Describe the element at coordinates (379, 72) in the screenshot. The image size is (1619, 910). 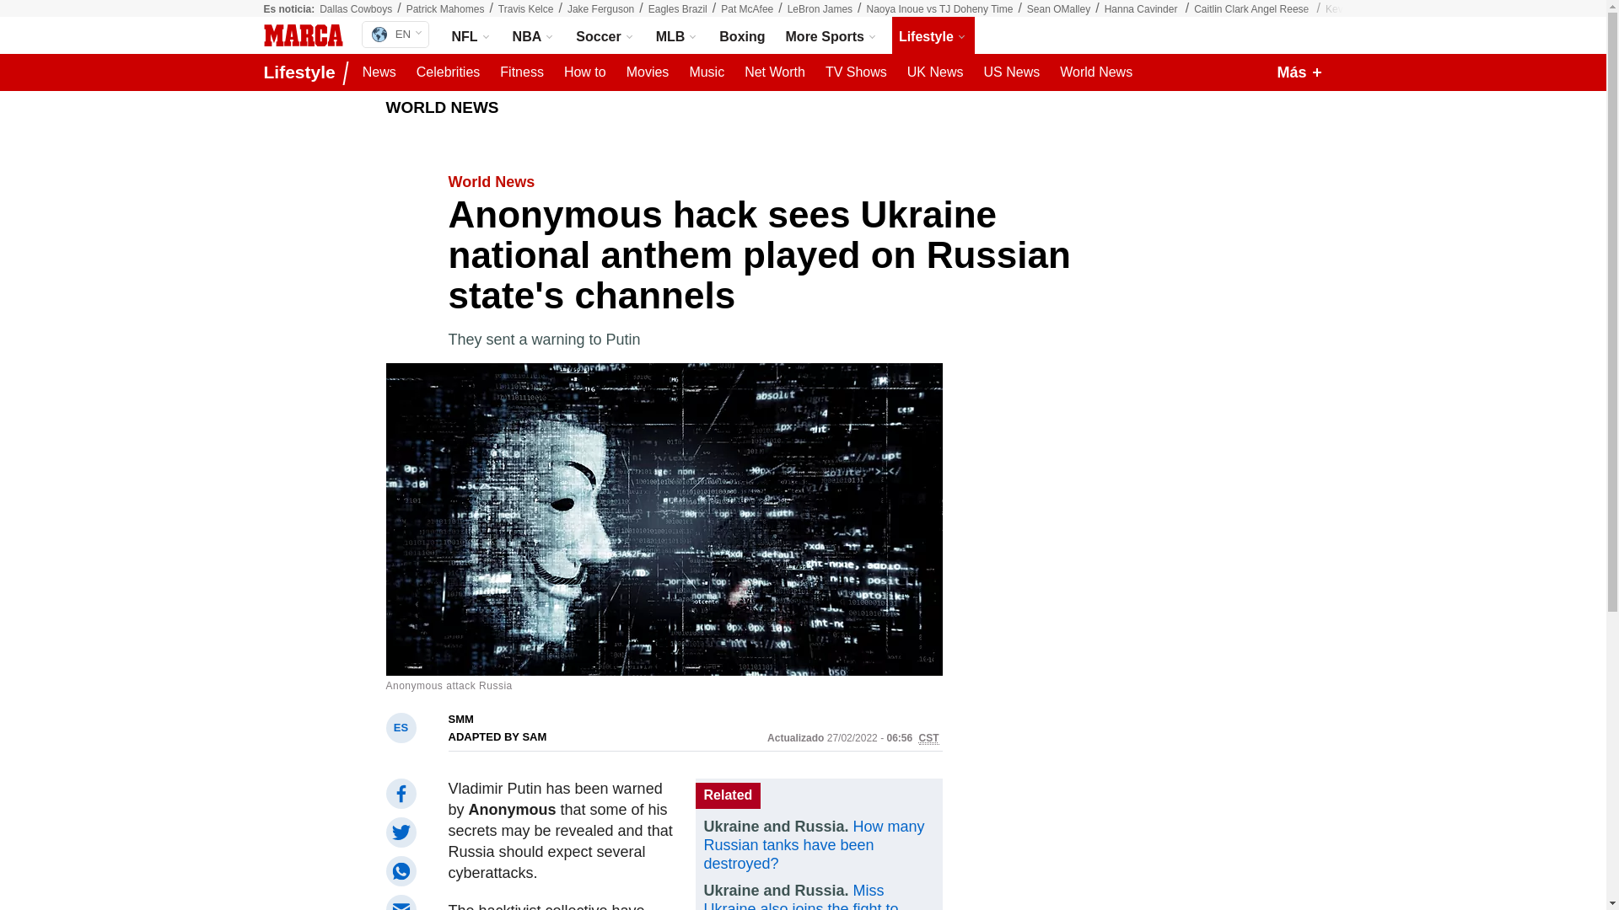
I see `News` at that location.